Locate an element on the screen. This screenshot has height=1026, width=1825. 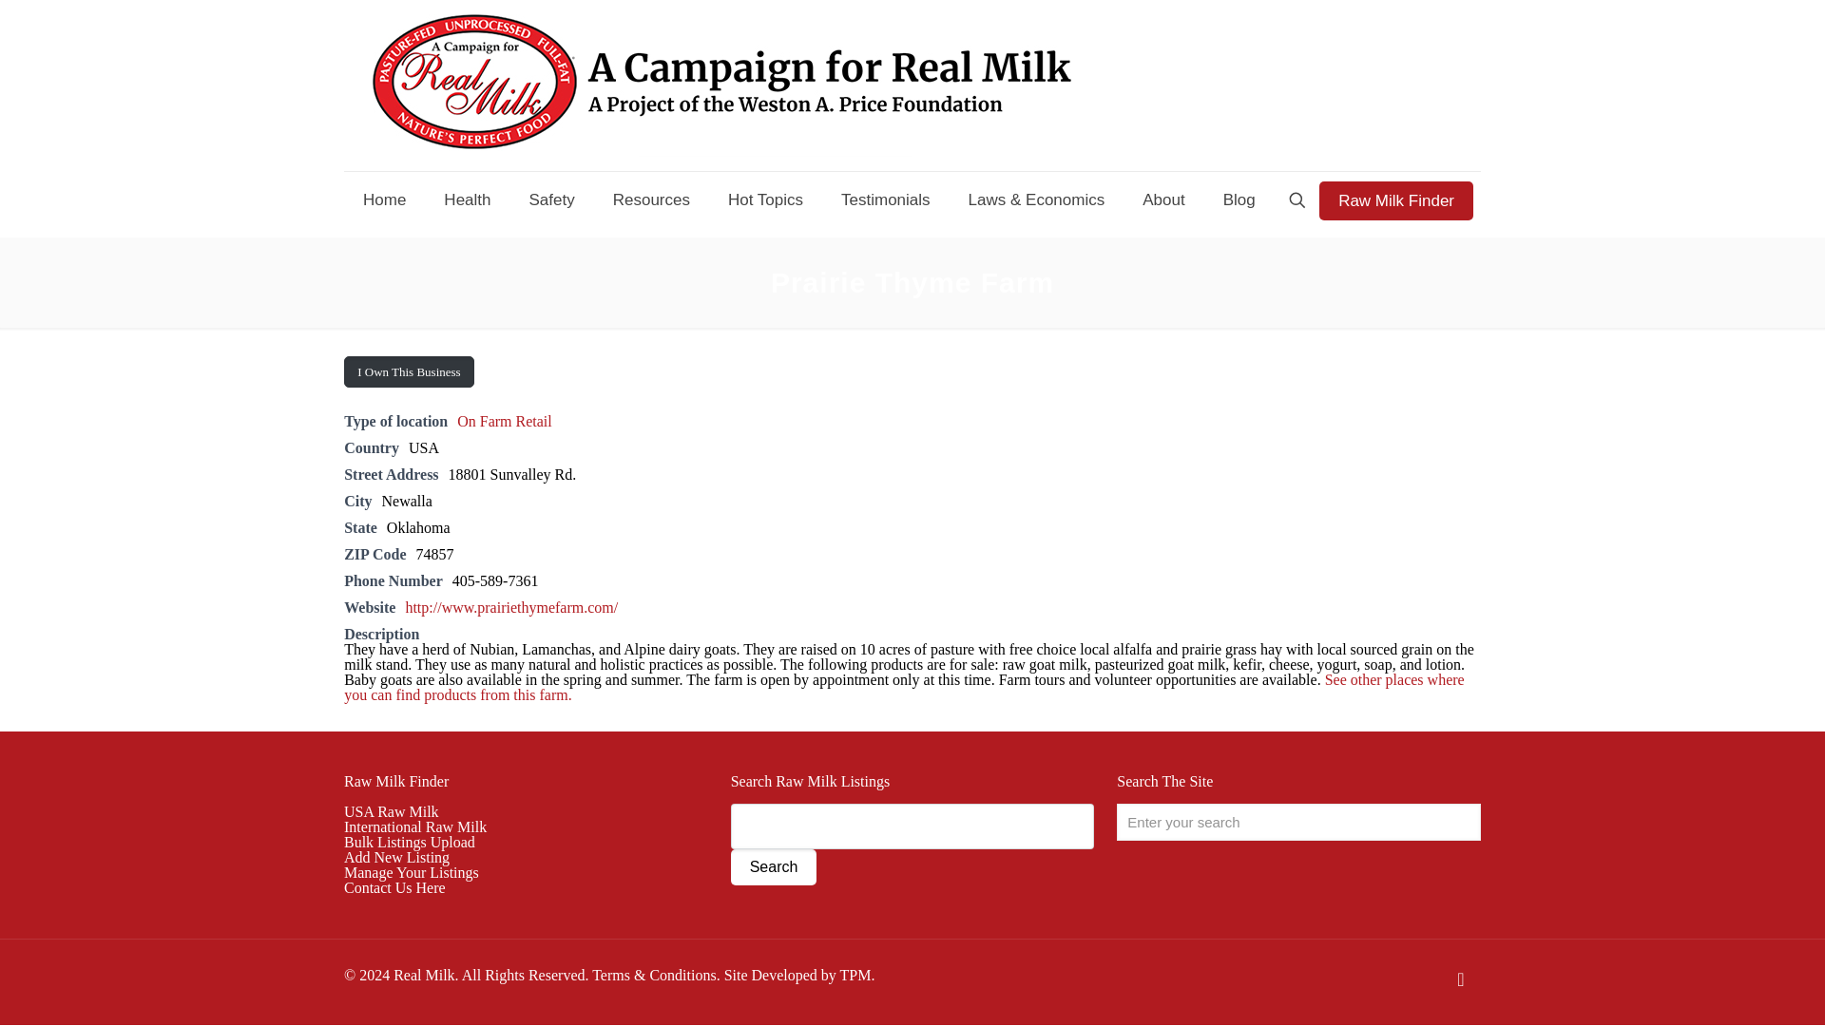
Blog is located at coordinates (1239, 199).